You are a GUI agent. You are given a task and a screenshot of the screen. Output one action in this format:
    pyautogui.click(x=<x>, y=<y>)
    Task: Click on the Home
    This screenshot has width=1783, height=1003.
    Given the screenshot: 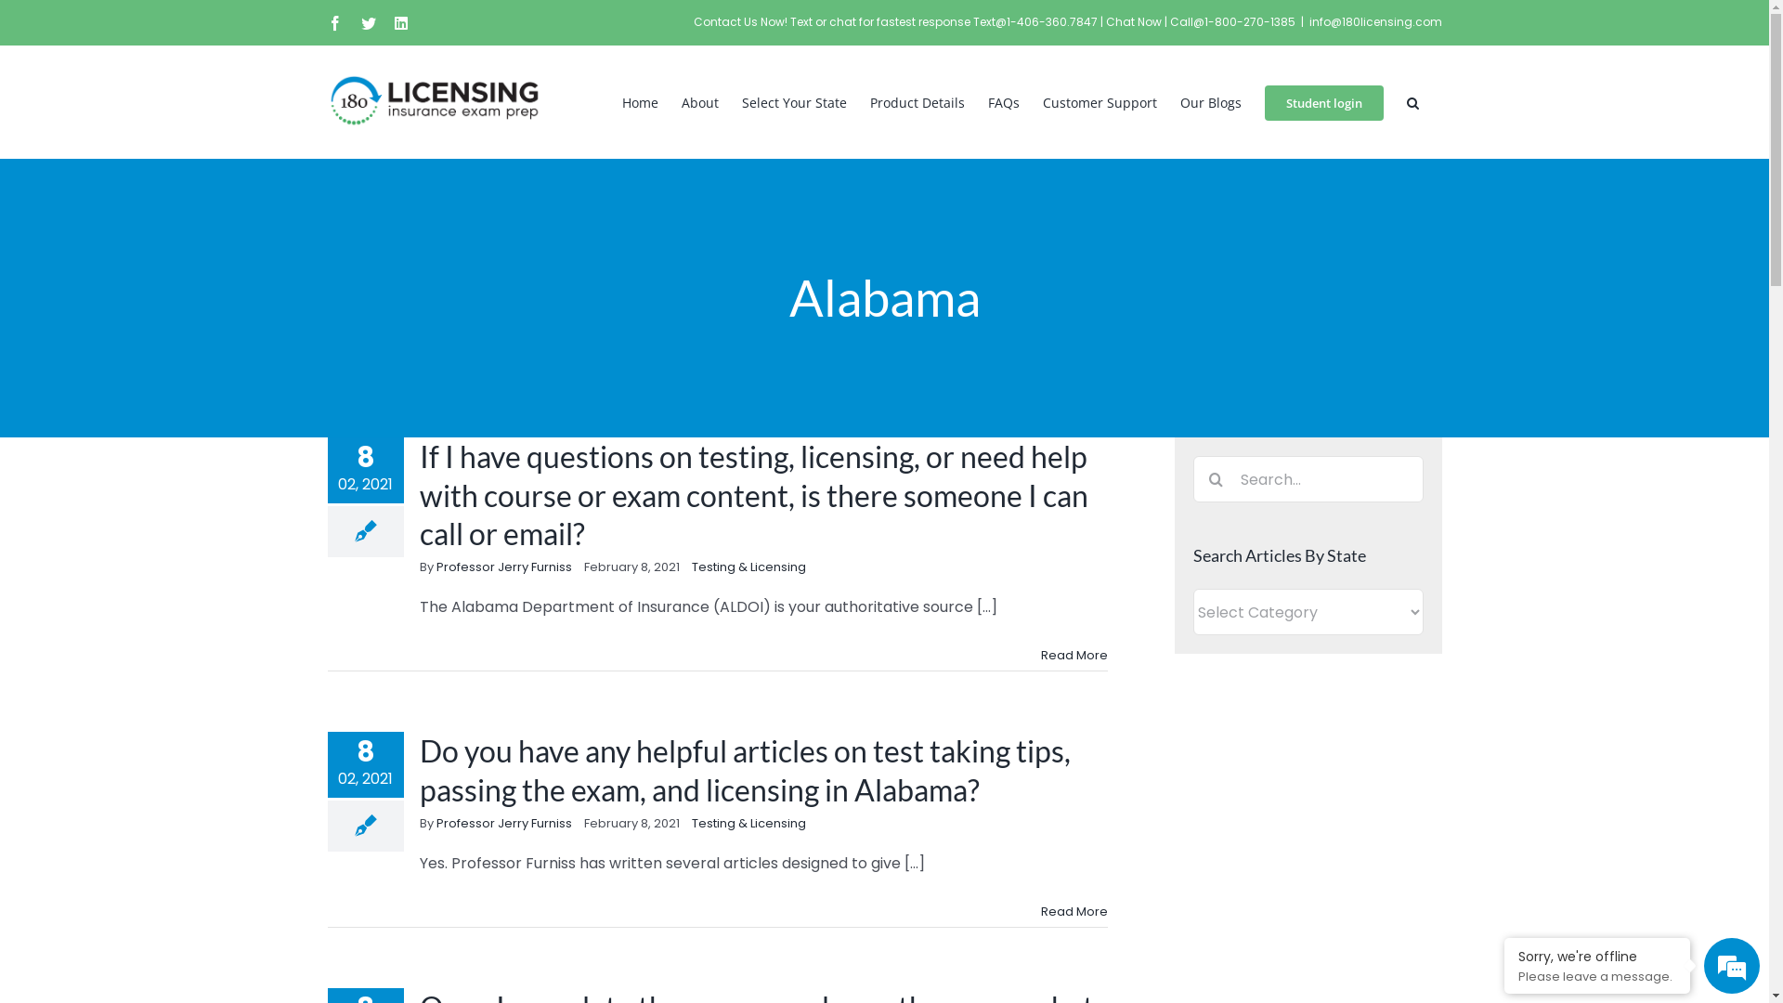 What is the action you would take?
    pyautogui.click(x=641, y=102)
    